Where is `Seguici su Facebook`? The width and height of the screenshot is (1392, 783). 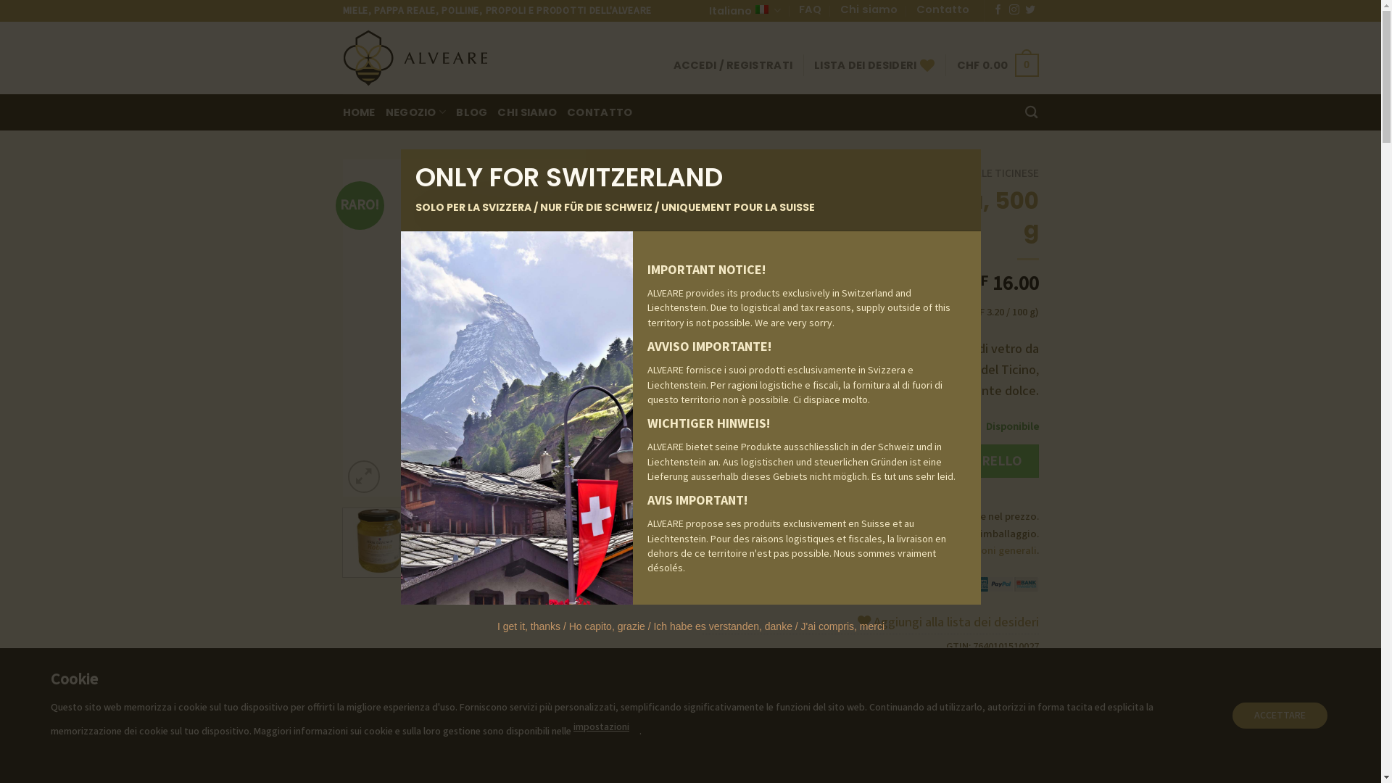
Seguici su Facebook is located at coordinates (998, 10).